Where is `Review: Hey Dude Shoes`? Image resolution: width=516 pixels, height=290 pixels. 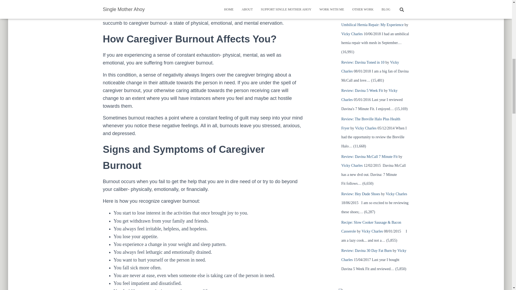
Review: Hey Dude Shoes is located at coordinates (360, 194).